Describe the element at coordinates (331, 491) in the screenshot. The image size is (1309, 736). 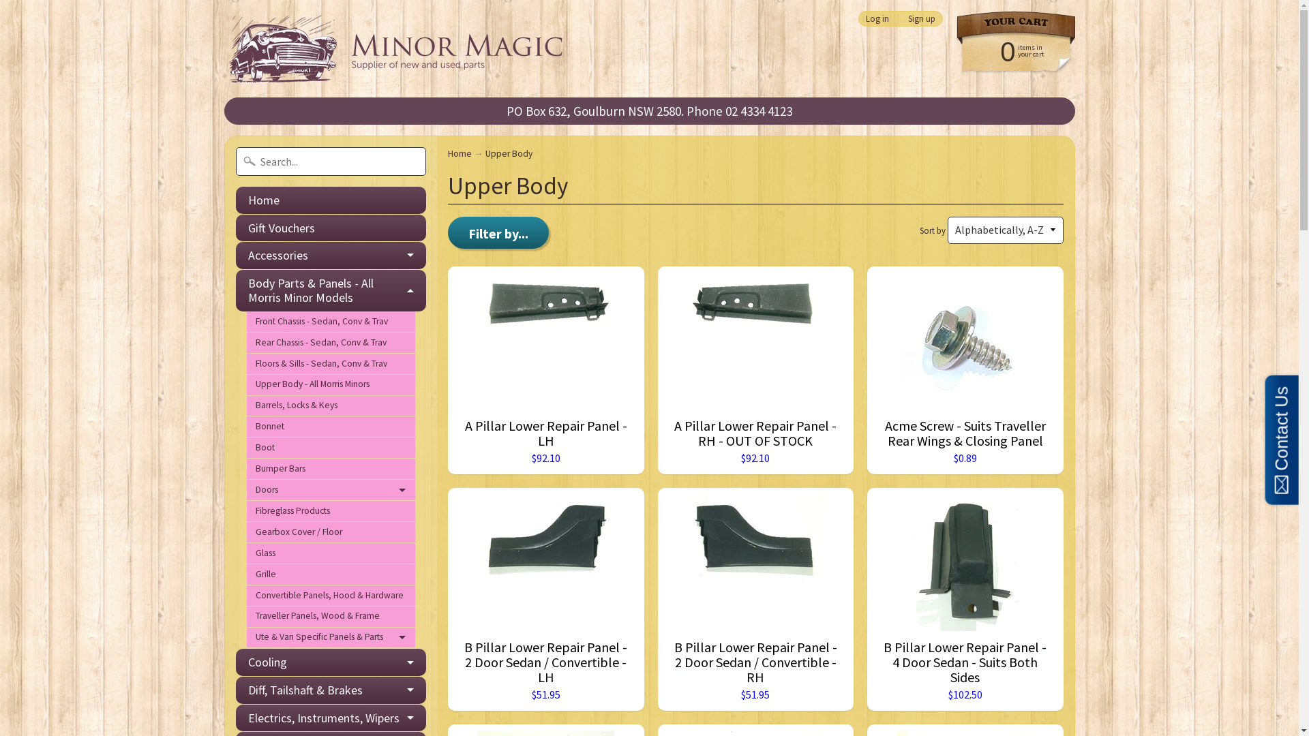
I see `Doors` at that location.